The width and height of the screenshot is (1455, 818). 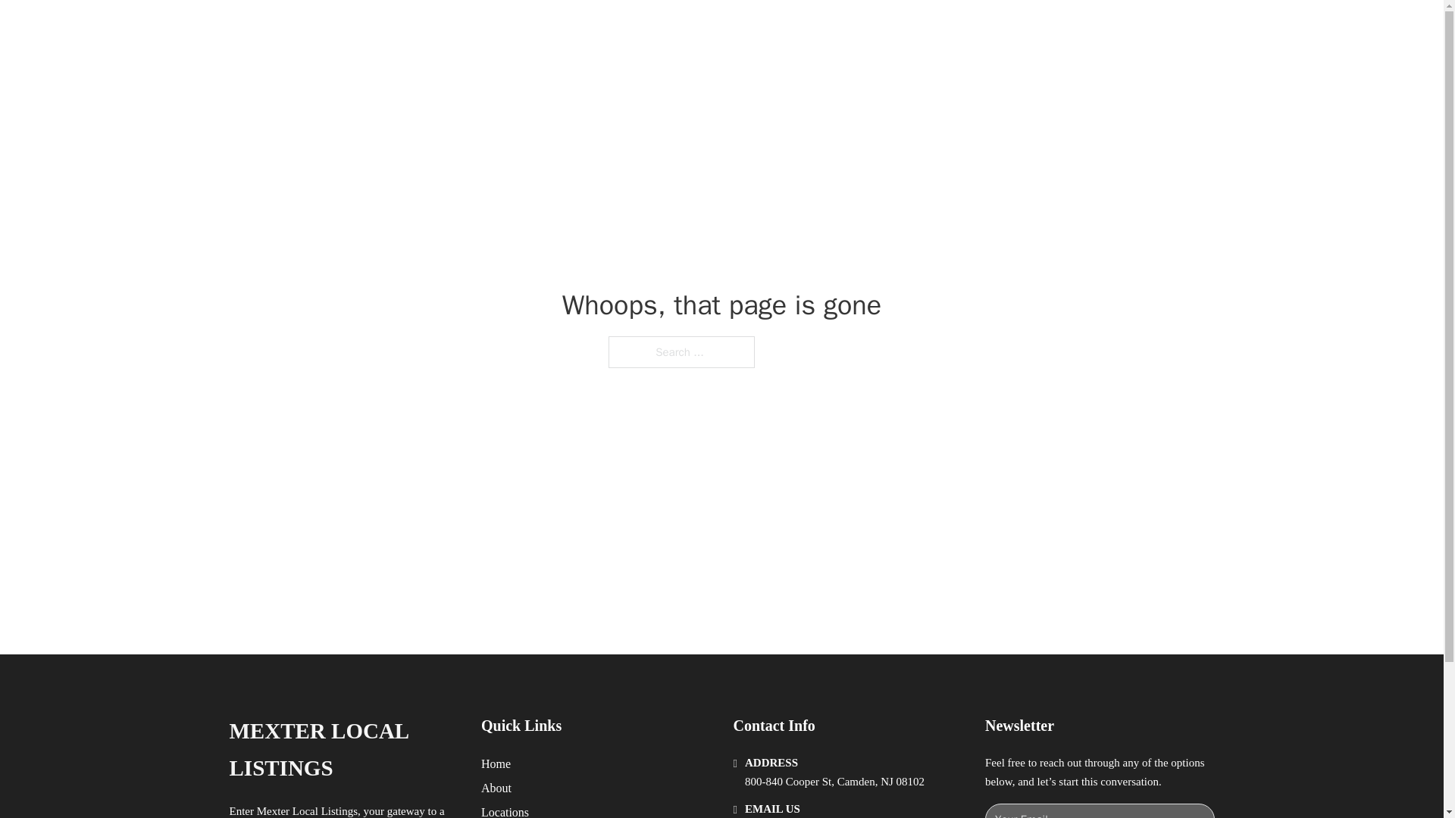 I want to click on MEXTER LOCAL LISTINGS, so click(x=343, y=750).